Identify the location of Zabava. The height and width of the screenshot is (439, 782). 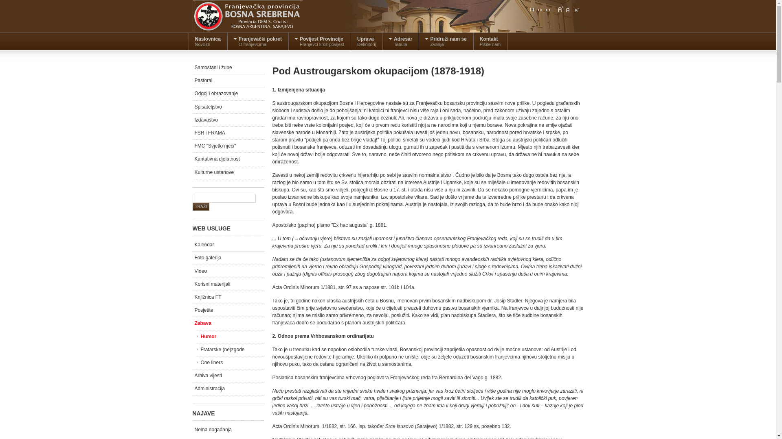
(228, 324).